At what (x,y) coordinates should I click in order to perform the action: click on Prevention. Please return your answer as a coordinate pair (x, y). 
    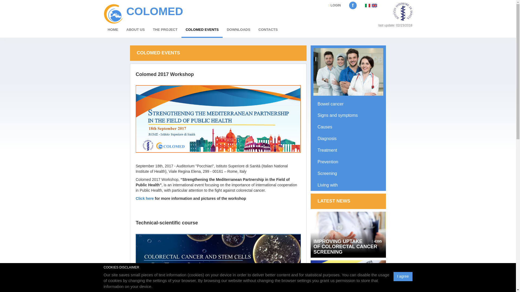
    Looking at the image, I should click on (328, 162).